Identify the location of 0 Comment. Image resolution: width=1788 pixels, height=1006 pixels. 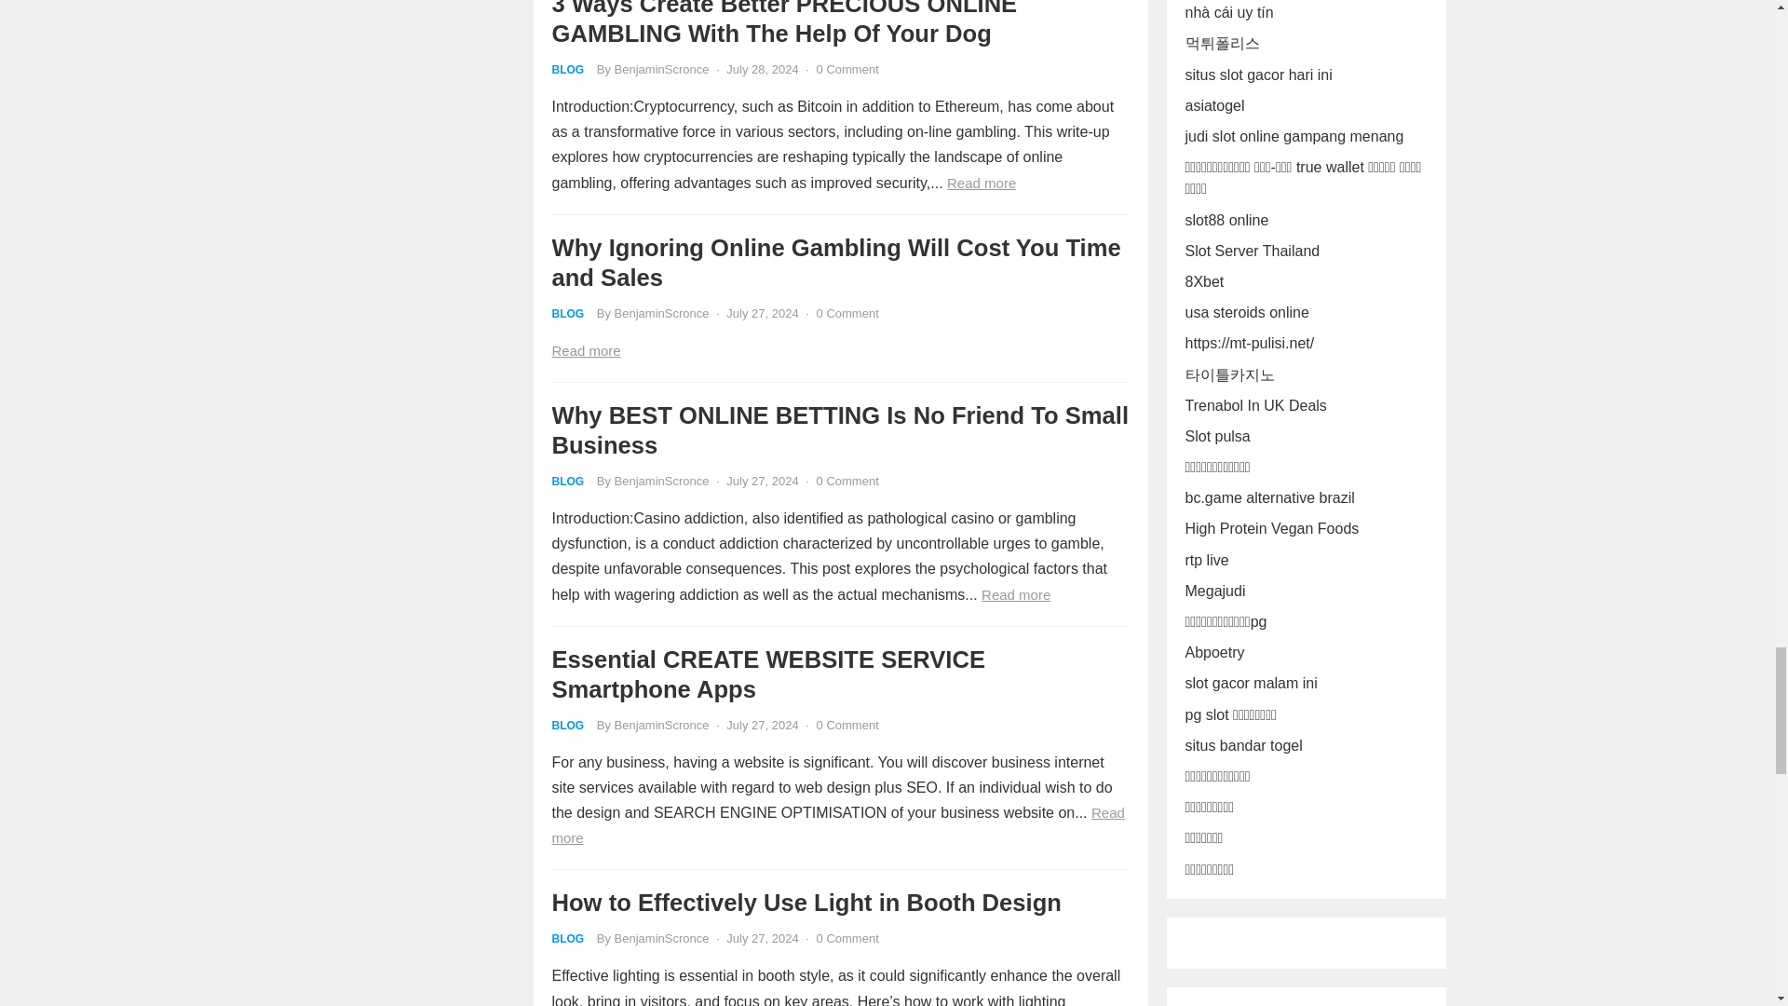
(847, 725).